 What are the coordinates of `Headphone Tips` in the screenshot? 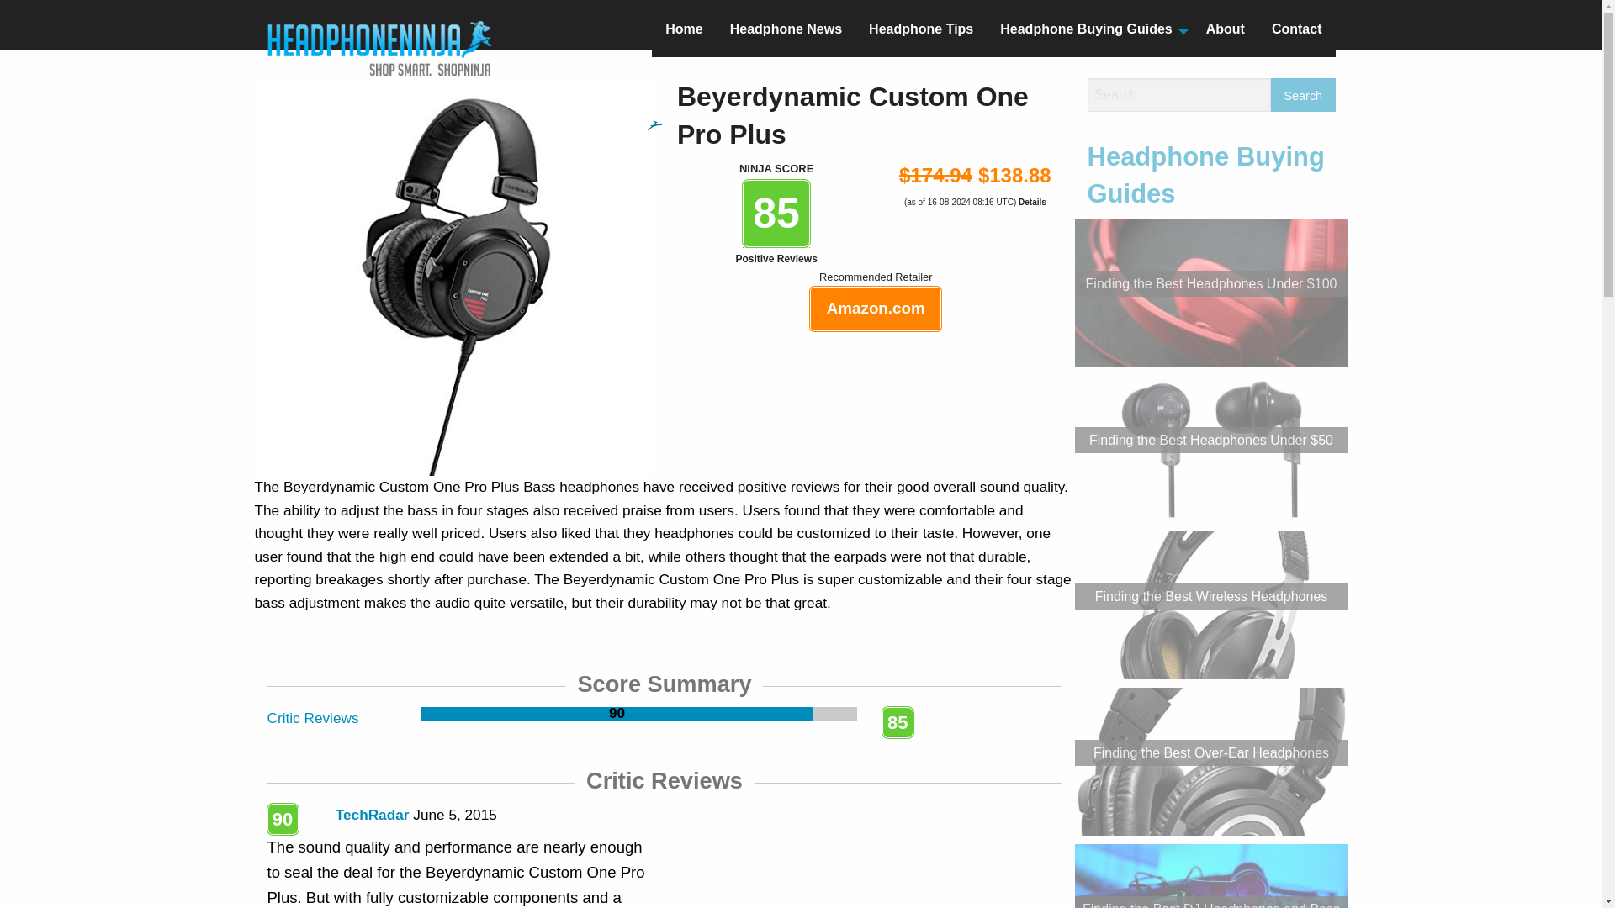 It's located at (921, 32).